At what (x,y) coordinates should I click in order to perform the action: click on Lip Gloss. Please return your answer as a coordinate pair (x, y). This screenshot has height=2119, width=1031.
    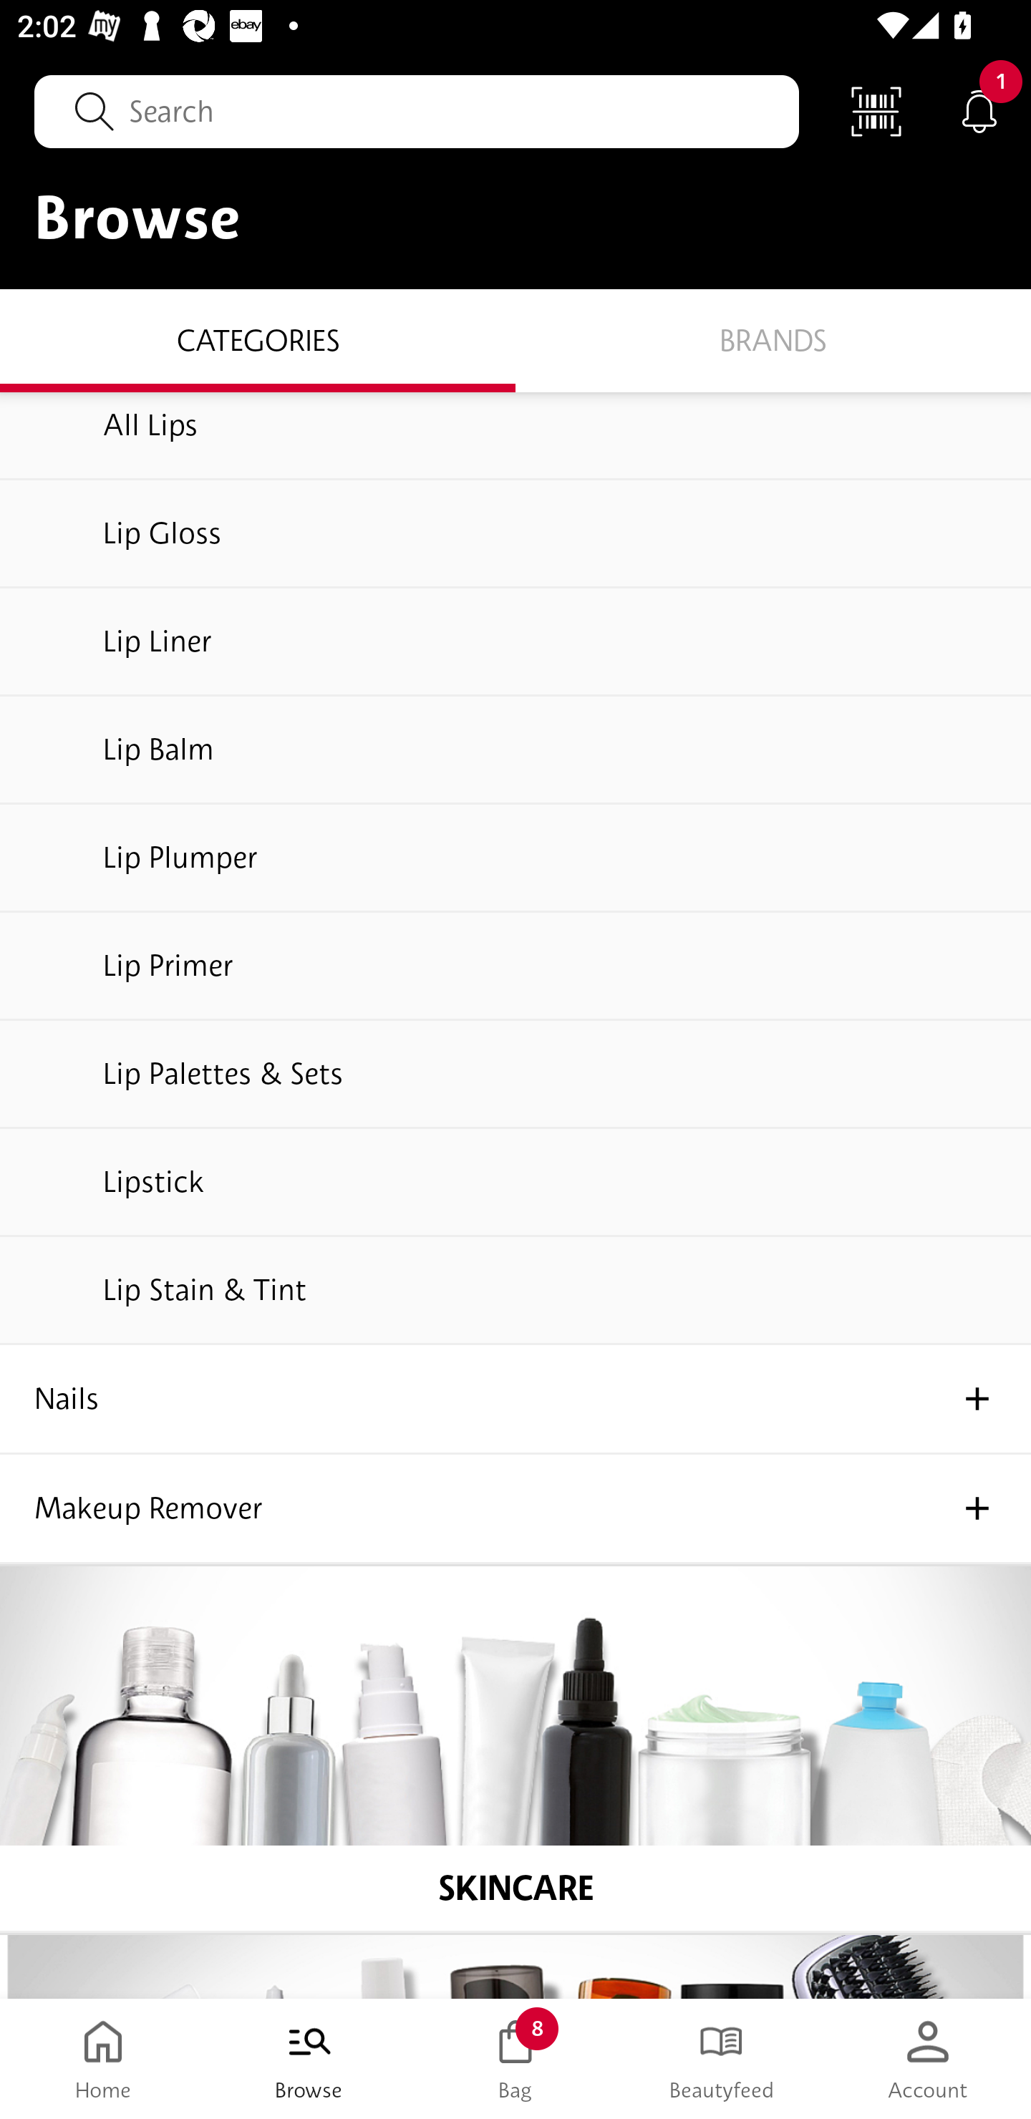
    Looking at the image, I should click on (515, 534).